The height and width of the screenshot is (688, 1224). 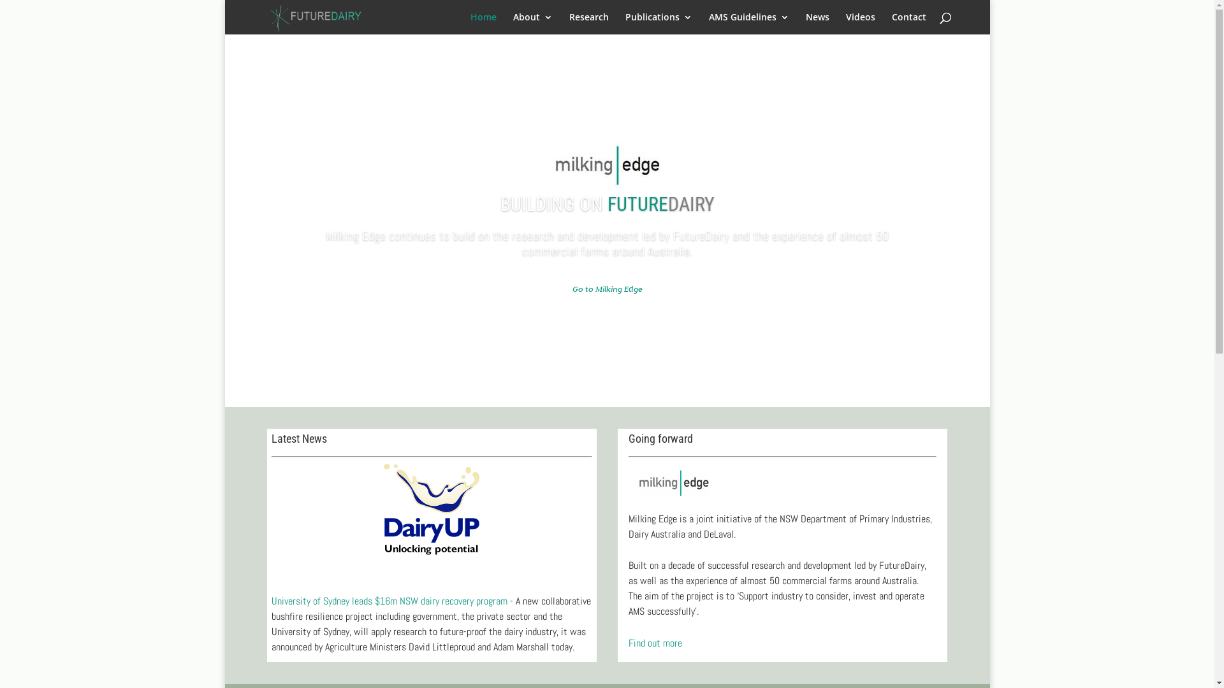 I want to click on News, so click(x=817, y=24).